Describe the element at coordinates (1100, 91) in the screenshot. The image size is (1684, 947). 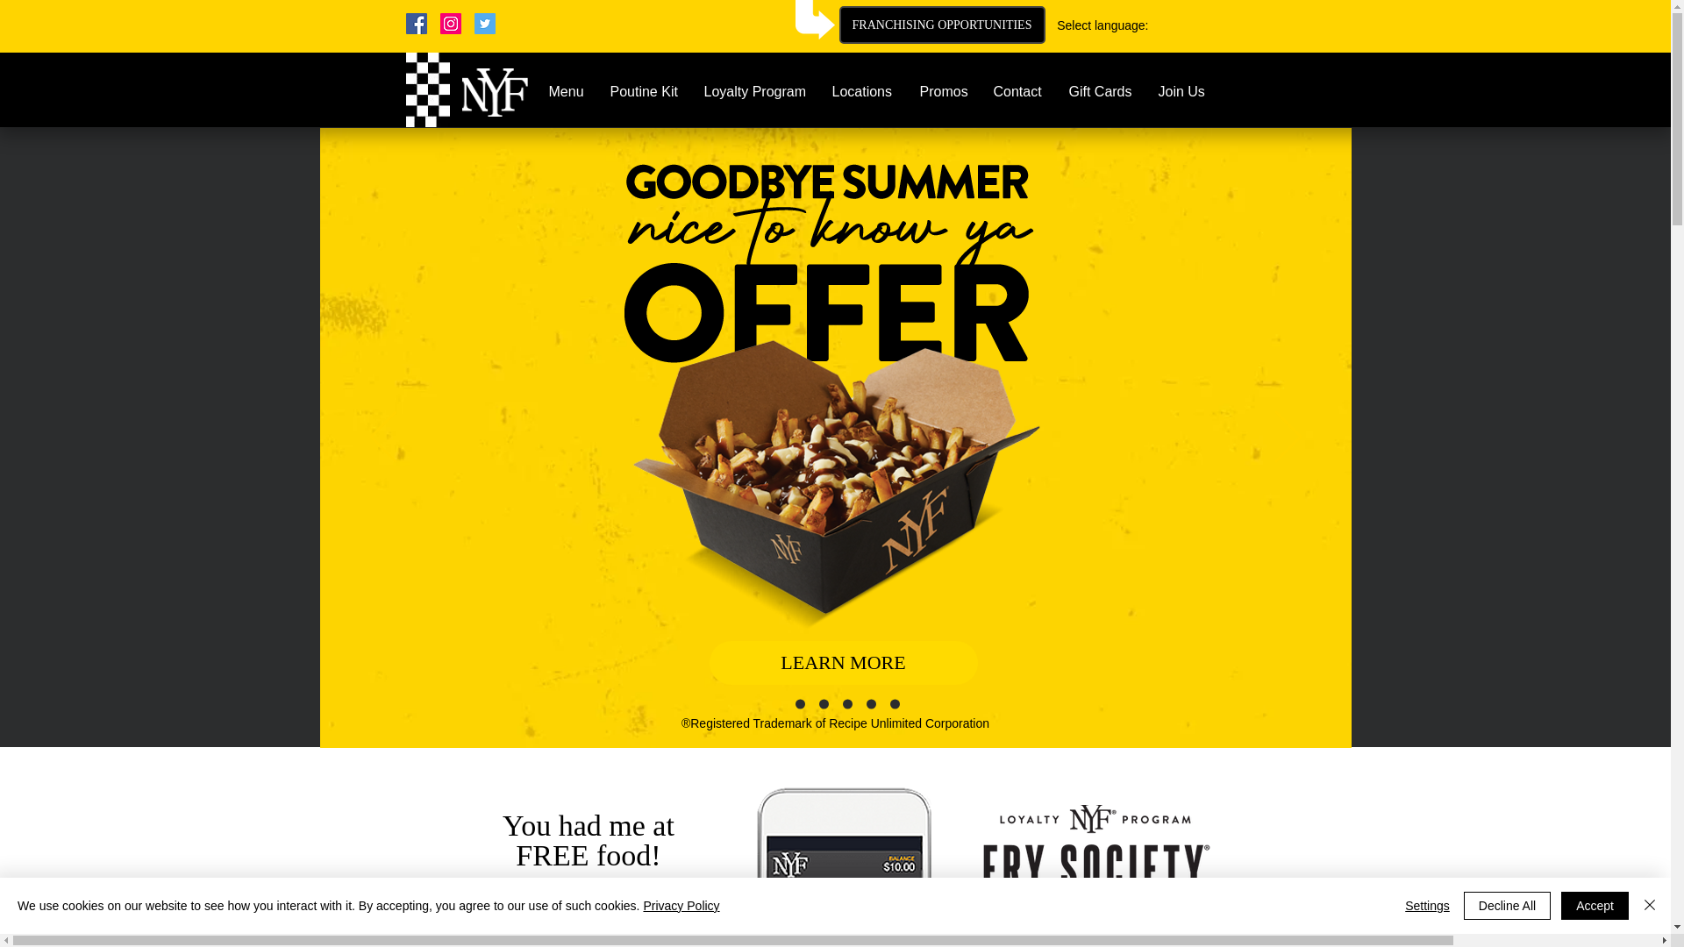
I see `Gift Cards` at that location.